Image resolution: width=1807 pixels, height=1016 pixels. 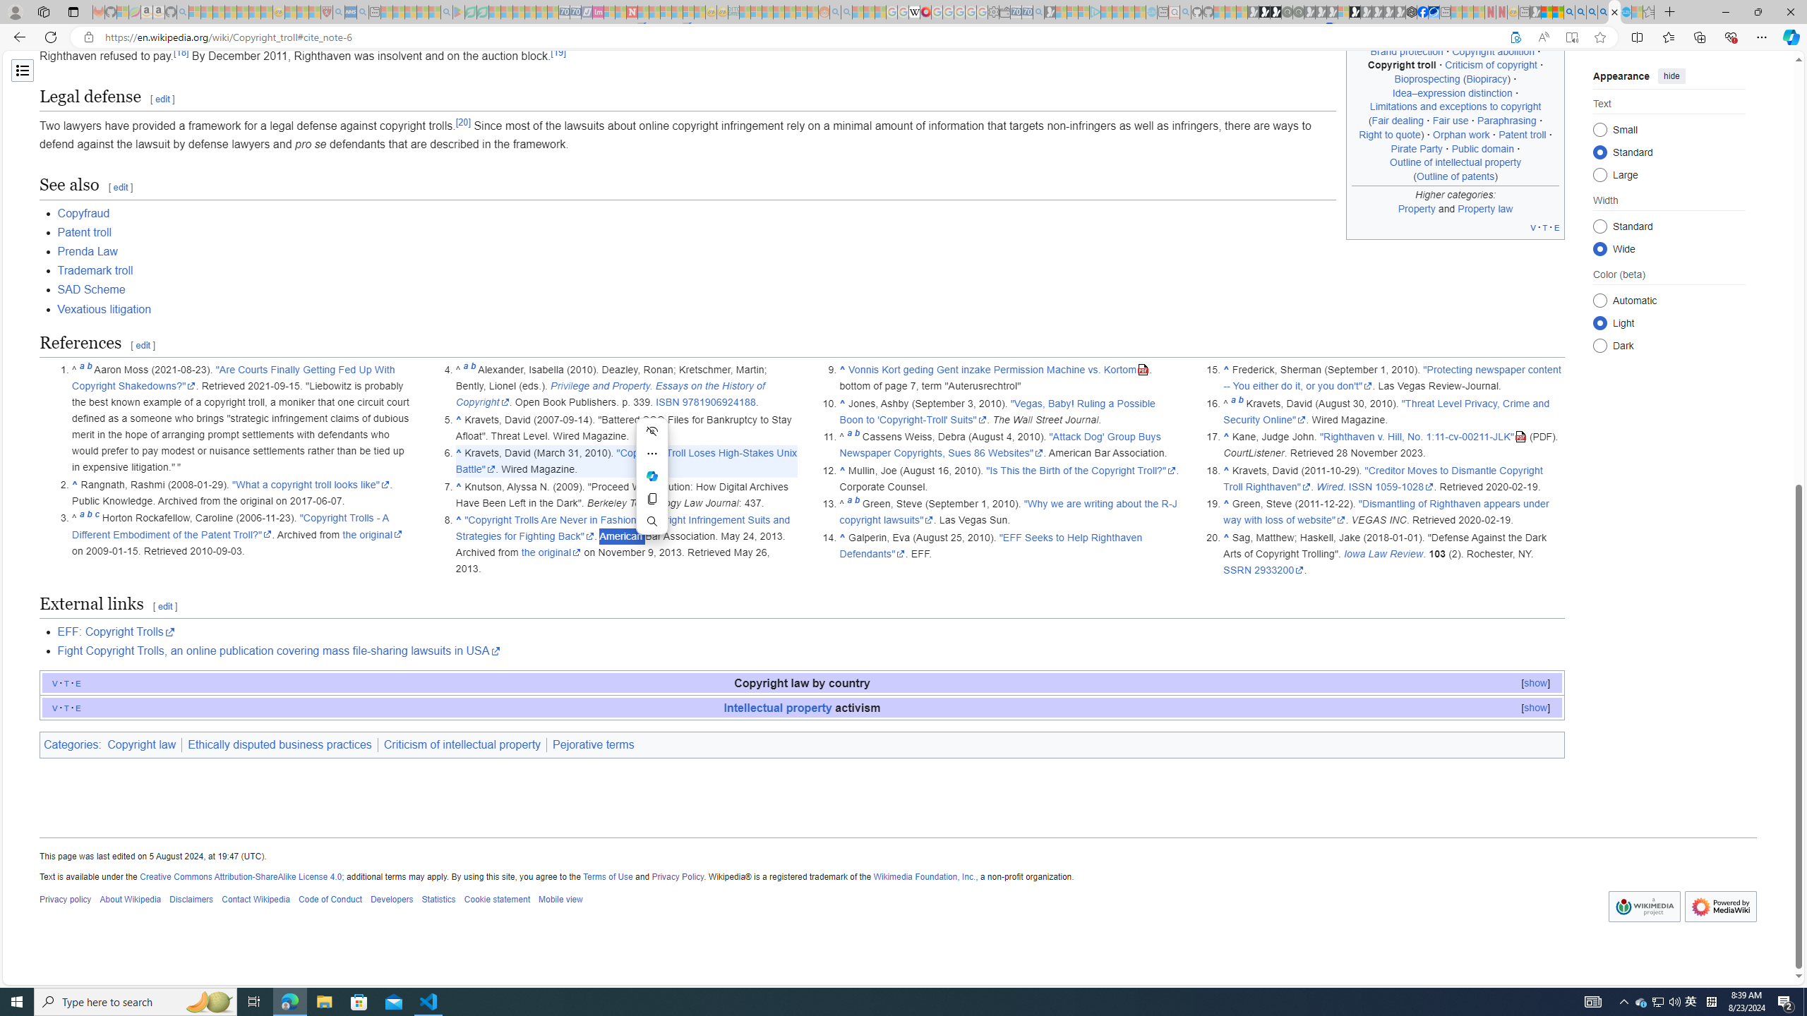 What do you see at coordinates (1614, 12) in the screenshot?
I see `Copyright troll - Wikipedia` at bounding box center [1614, 12].